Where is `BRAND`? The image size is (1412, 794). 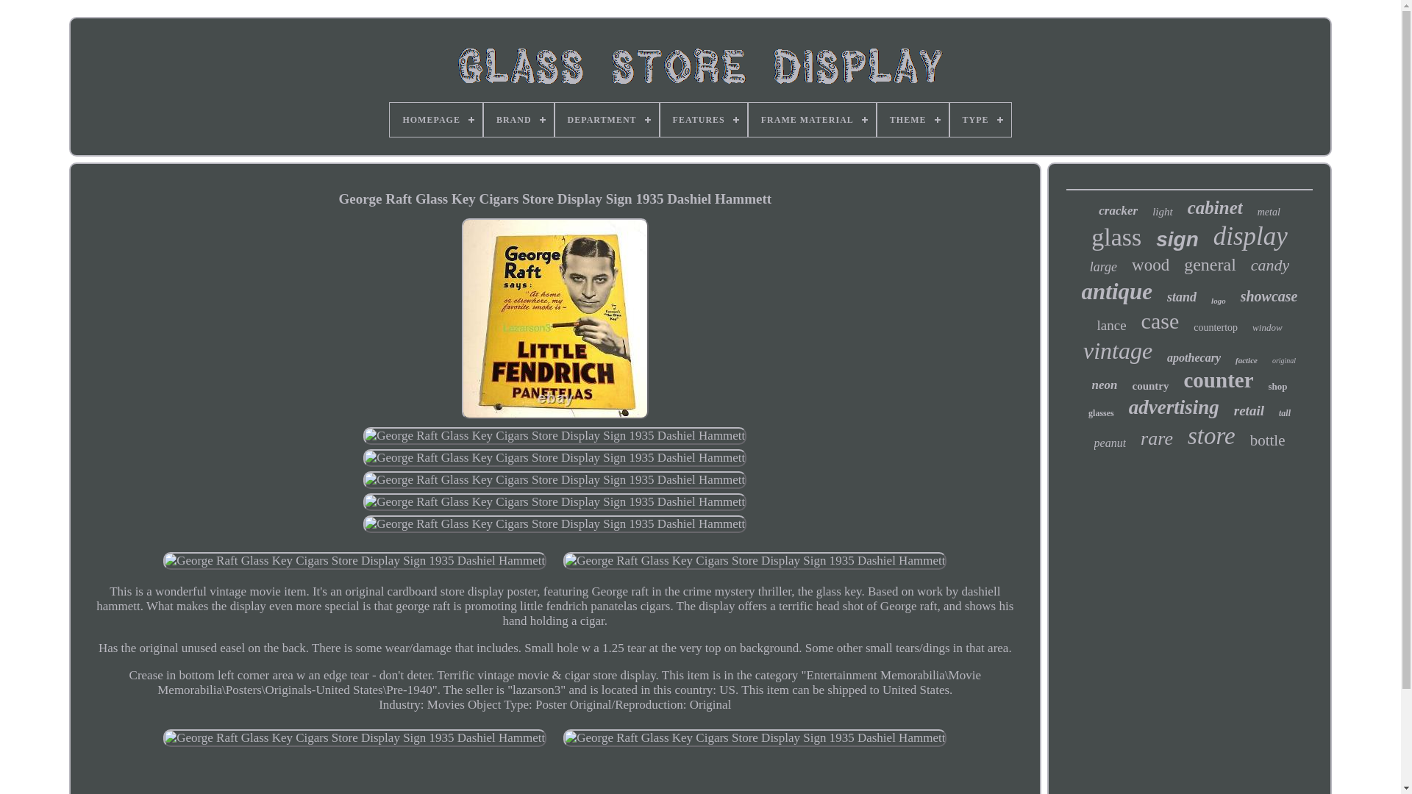 BRAND is located at coordinates (518, 119).